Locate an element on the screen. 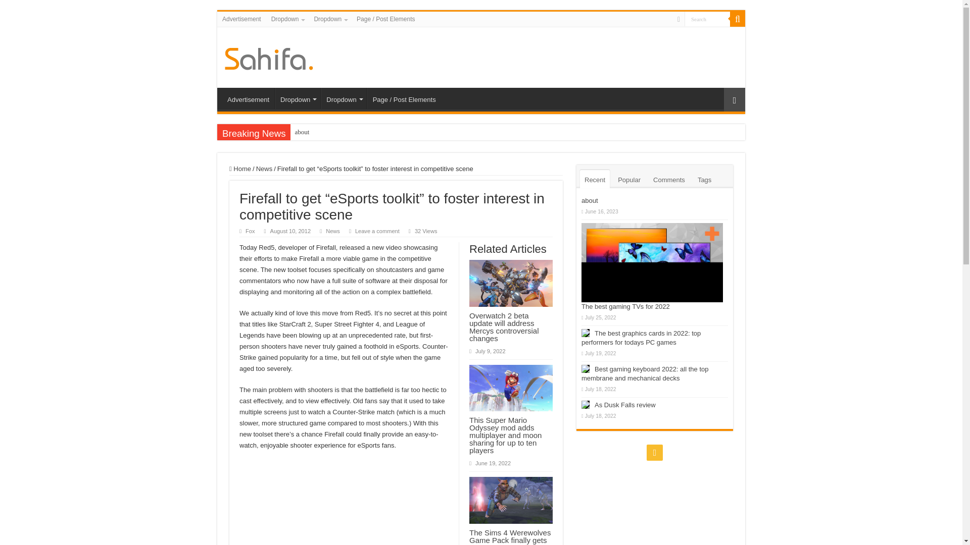  Game News is located at coordinates (269, 57).